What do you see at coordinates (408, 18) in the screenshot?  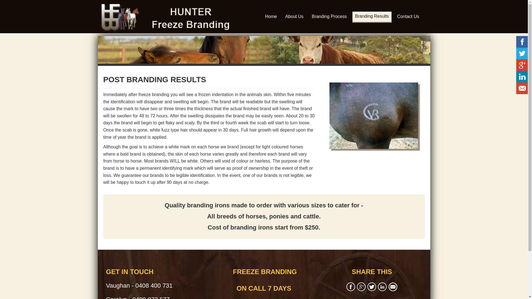 I see `Contact Us` at bounding box center [408, 18].